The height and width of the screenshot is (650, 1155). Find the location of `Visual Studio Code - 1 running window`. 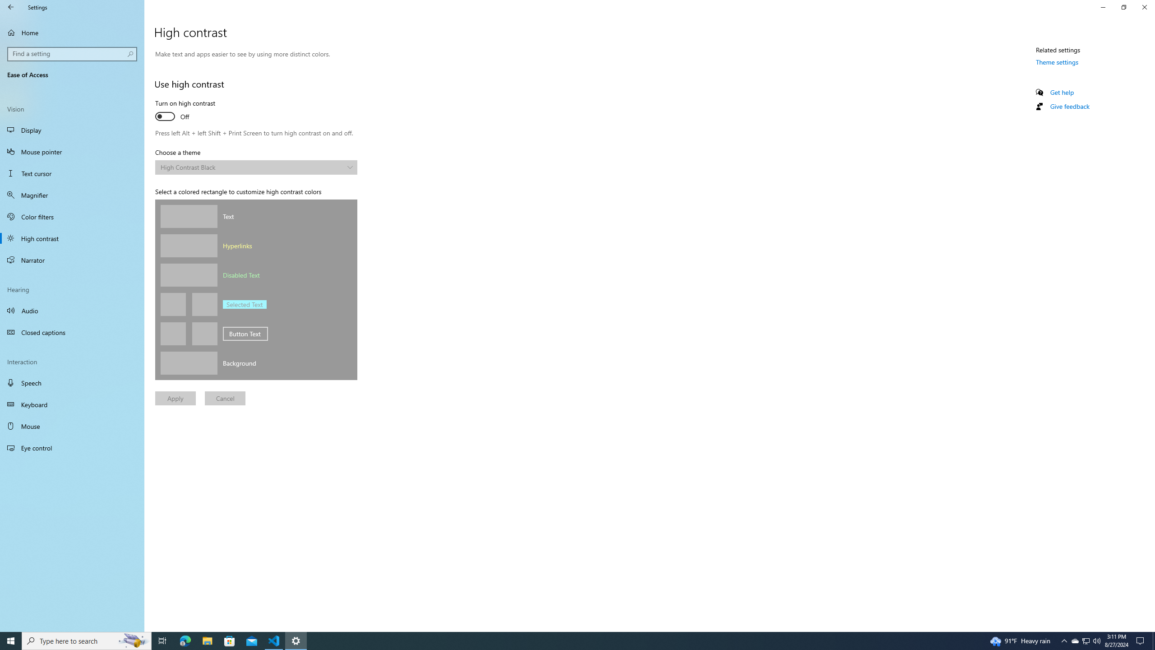

Visual Studio Code - 1 running window is located at coordinates (274, 641).